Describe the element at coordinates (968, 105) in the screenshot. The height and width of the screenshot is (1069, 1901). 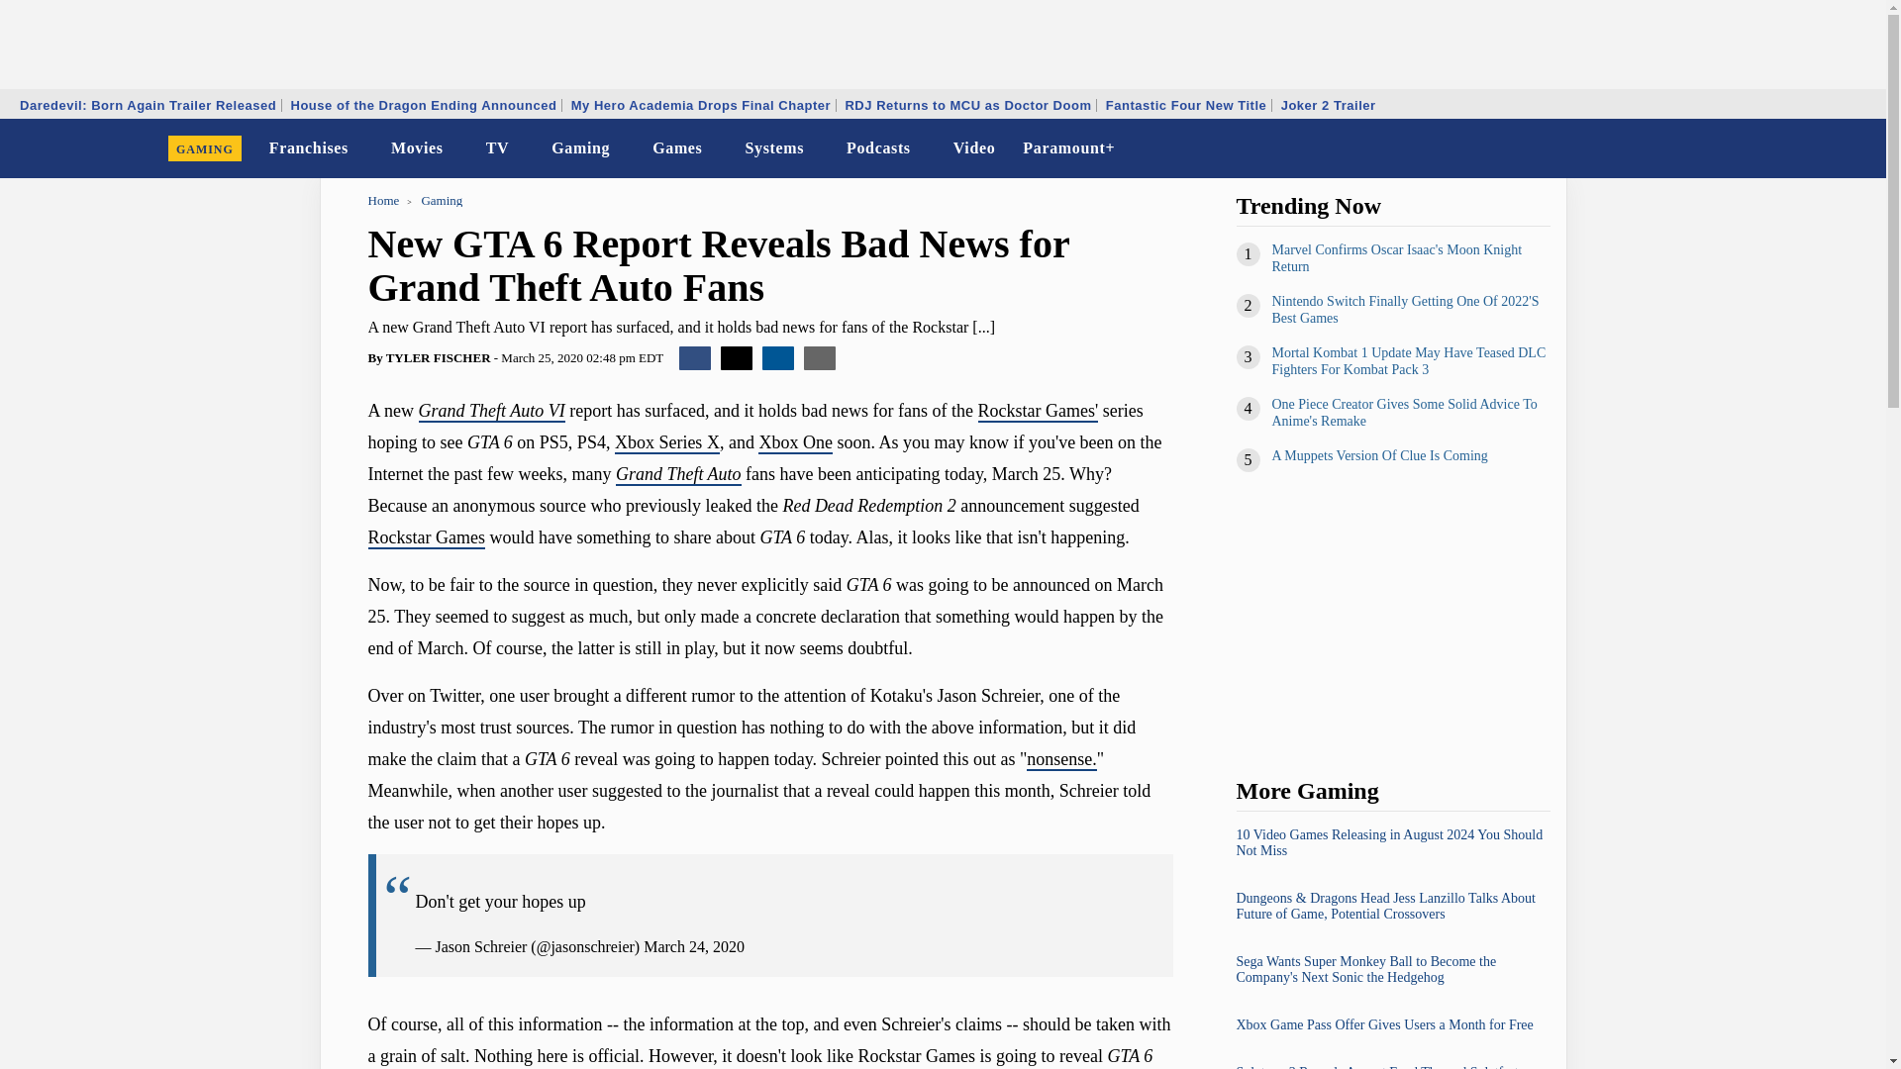
I see `RDJ Returns to MCU as Doctor Doom` at that location.